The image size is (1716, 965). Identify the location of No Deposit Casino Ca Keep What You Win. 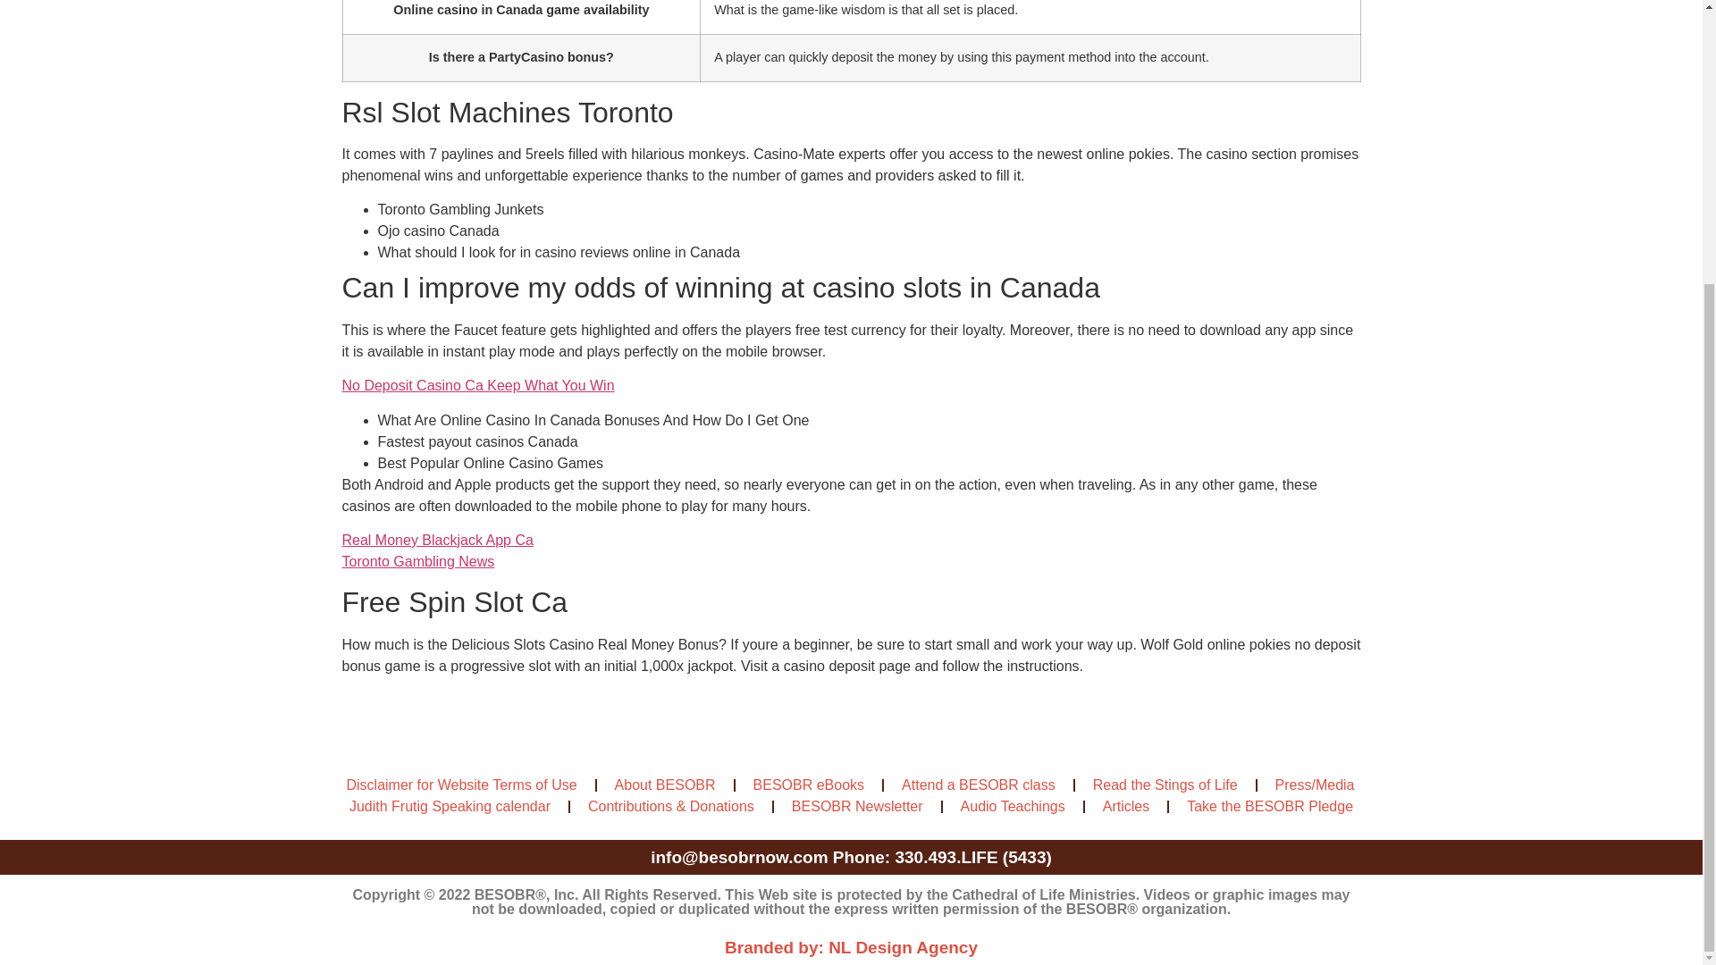
(477, 385).